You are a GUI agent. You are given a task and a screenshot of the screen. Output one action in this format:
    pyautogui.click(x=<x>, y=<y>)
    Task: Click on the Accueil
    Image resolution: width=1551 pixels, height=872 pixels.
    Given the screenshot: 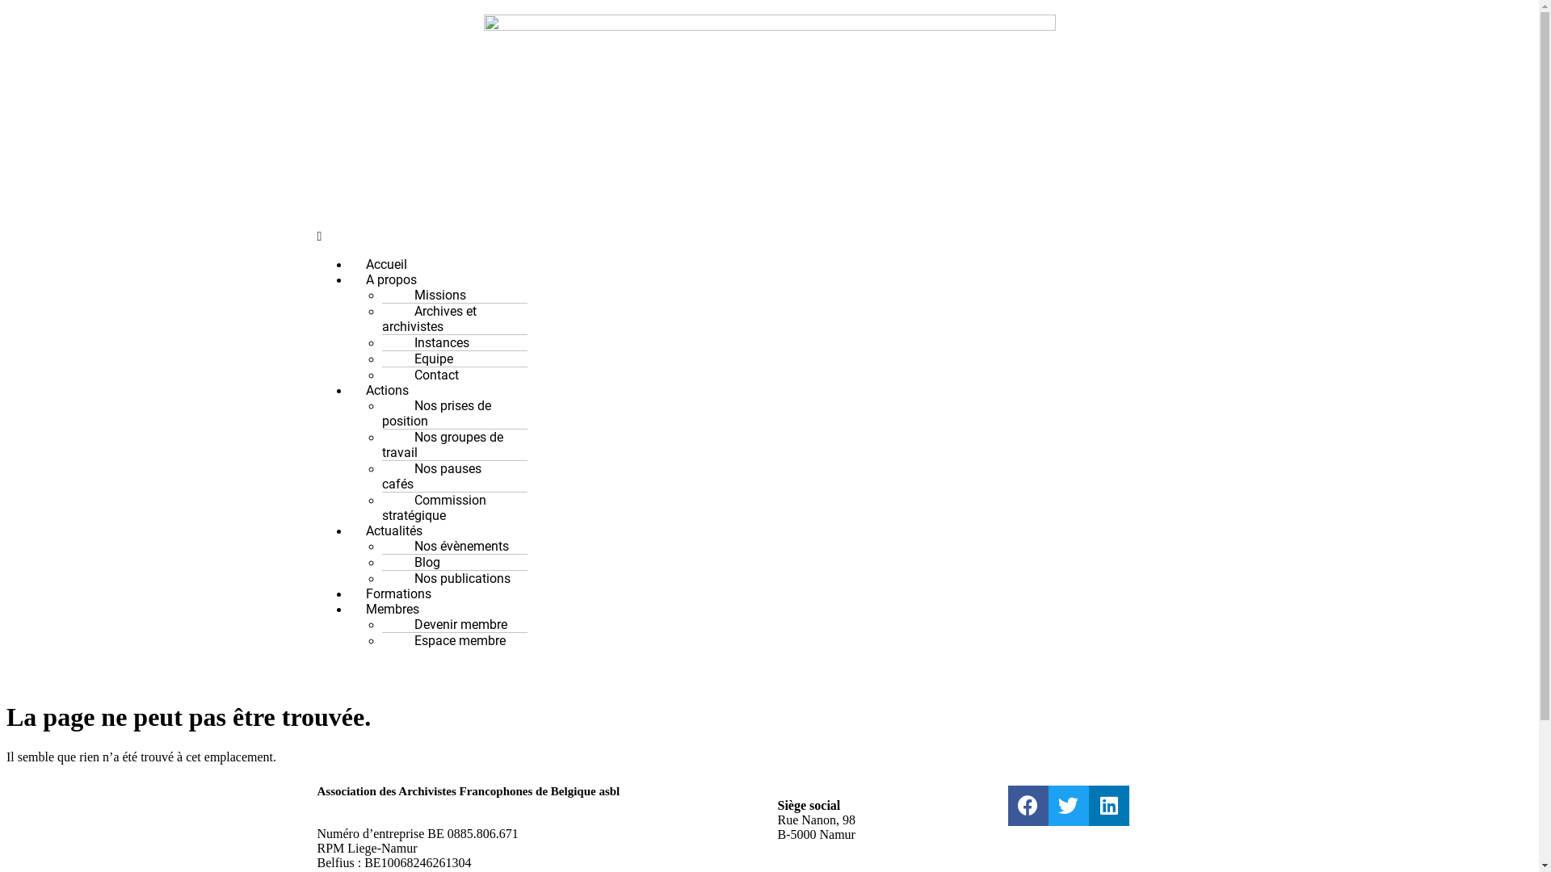 What is the action you would take?
    pyautogui.click(x=386, y=265)
    